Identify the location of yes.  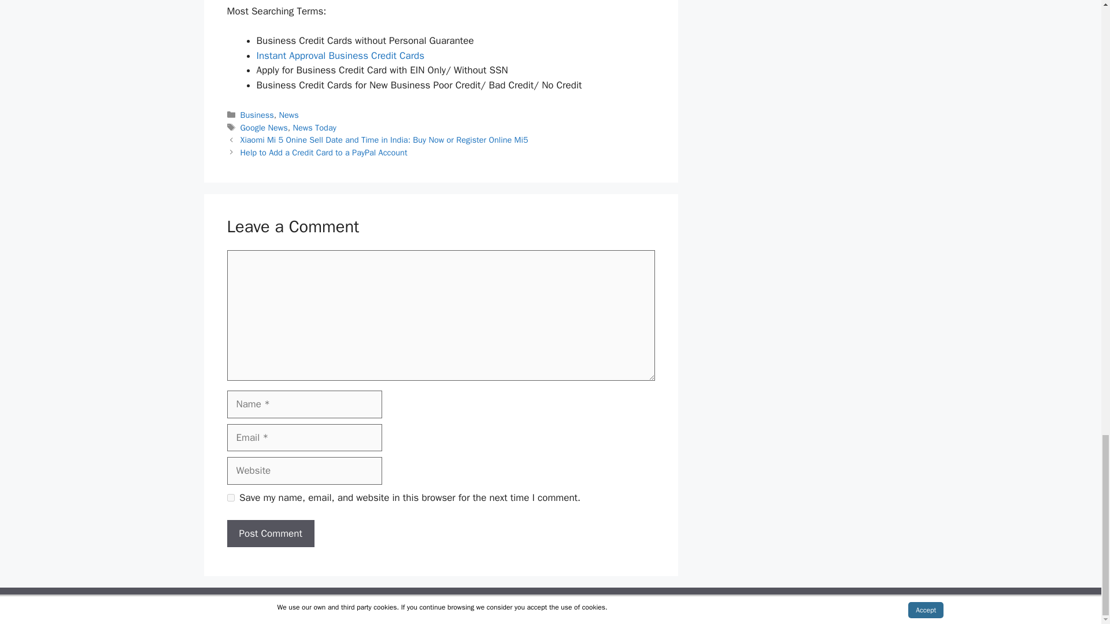
(230, 498).